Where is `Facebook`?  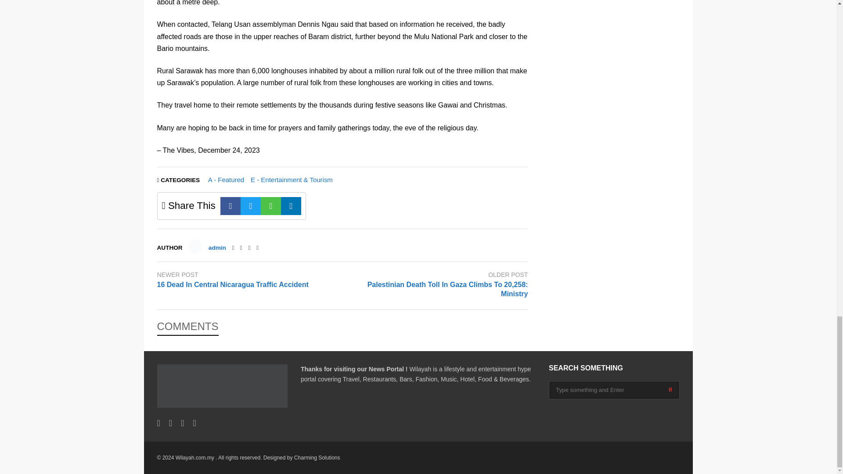
Facebook is located at coordinates (233, 248).